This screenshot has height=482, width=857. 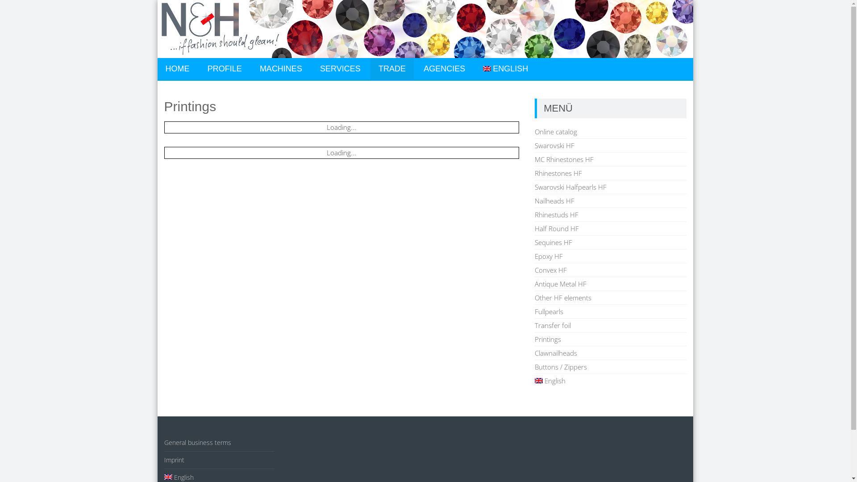 I want to click on Rhinestones HF, so click(x=558, y=173).